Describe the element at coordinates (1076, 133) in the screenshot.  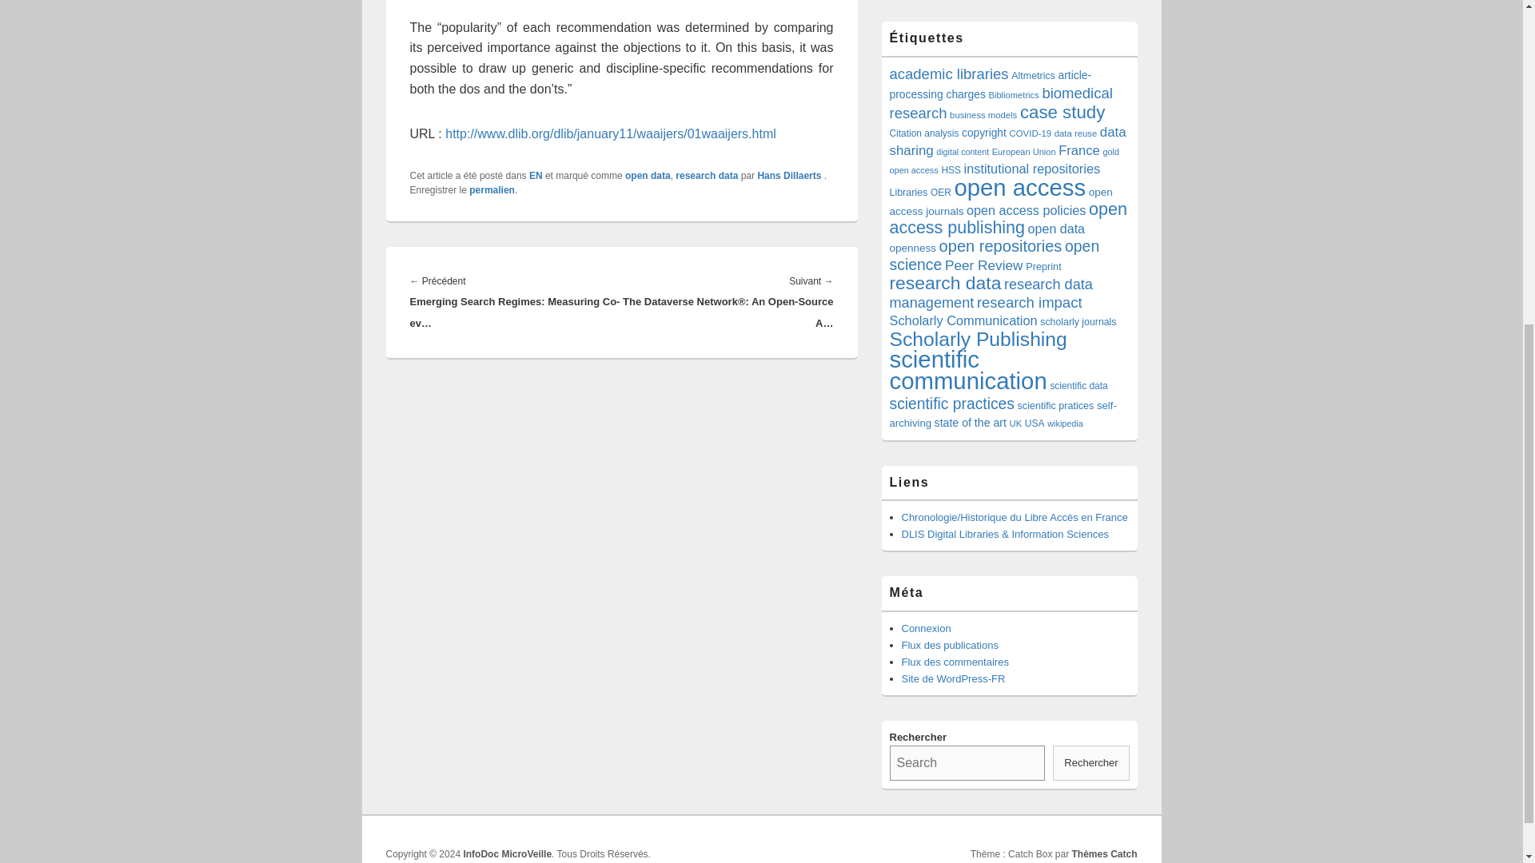
I see `data reuse` at that location.